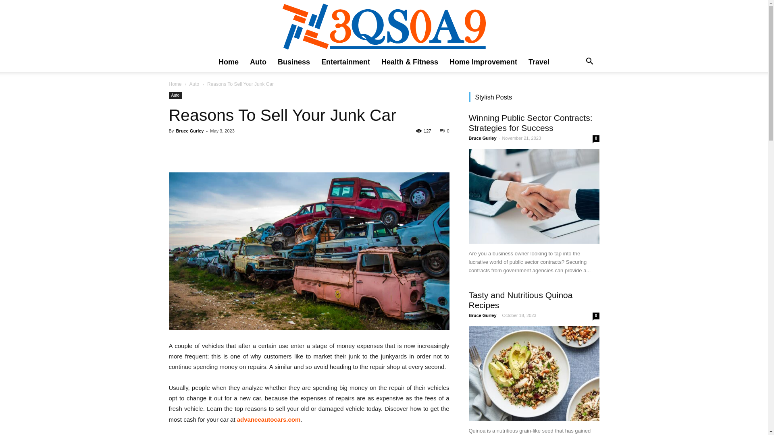 This screenshot has height=435, width=774. What do you see at coordinates (410, 62) in the screenshot?
I see `Health & Fitness` at bounding box center [410, 62].